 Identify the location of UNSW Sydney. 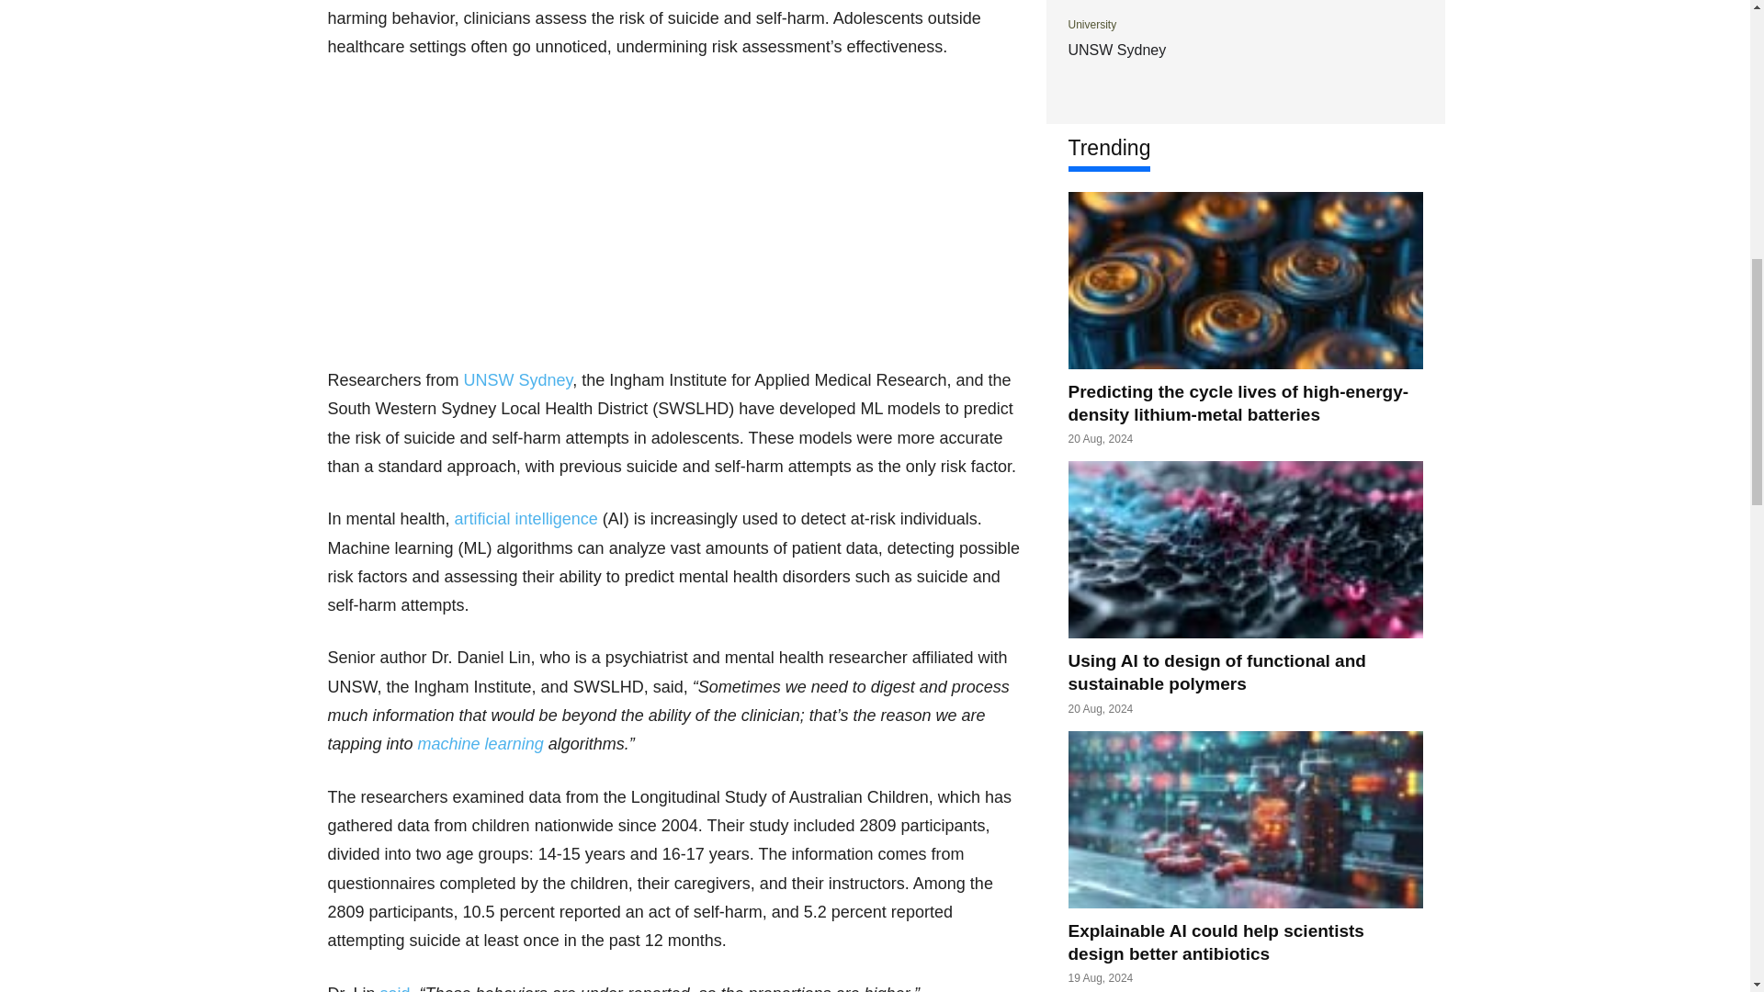
(518, 380).